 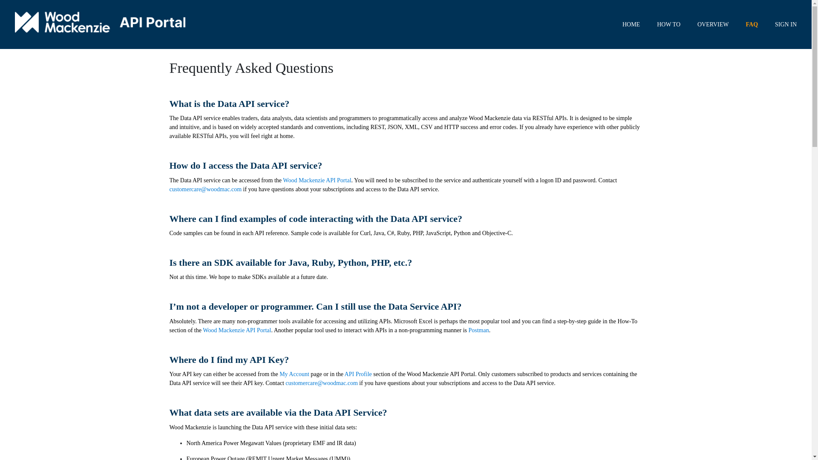 I want to click on HOME, so click(x=631, y=24).